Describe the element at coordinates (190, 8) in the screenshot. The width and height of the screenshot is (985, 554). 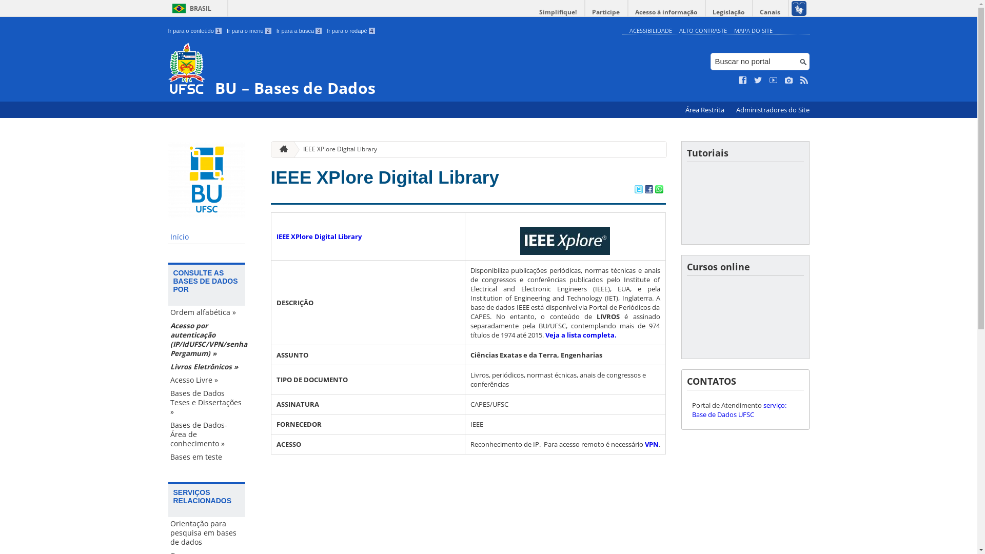
I see `BRASIL` at that location.